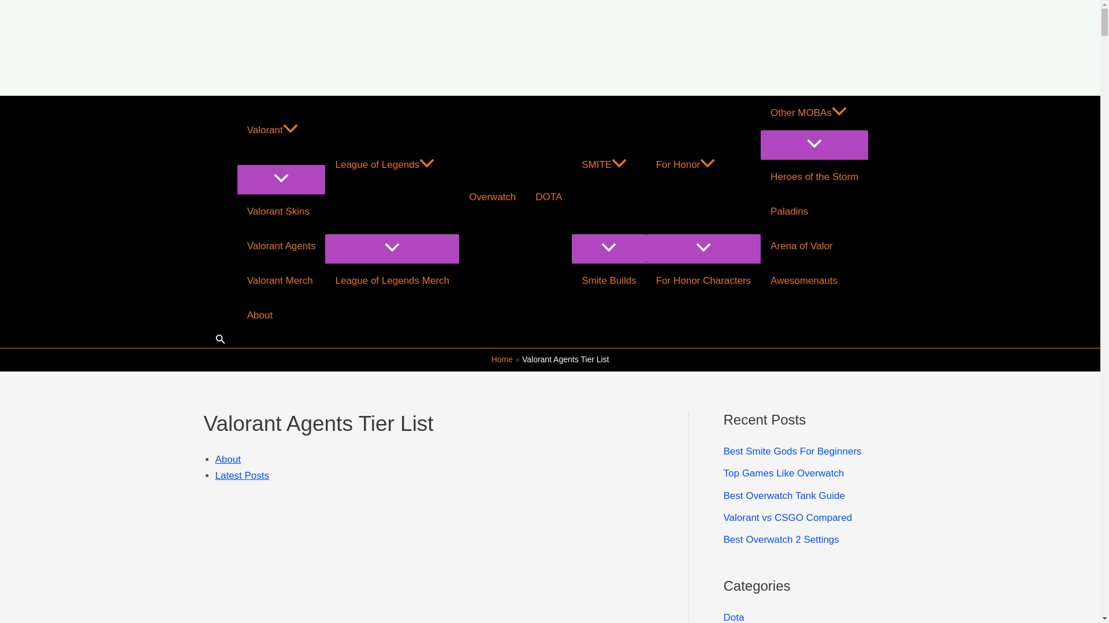  Describe the element at coordinates (814, 177) in the screenshot. I see `Heroes of the Storm` at that location.